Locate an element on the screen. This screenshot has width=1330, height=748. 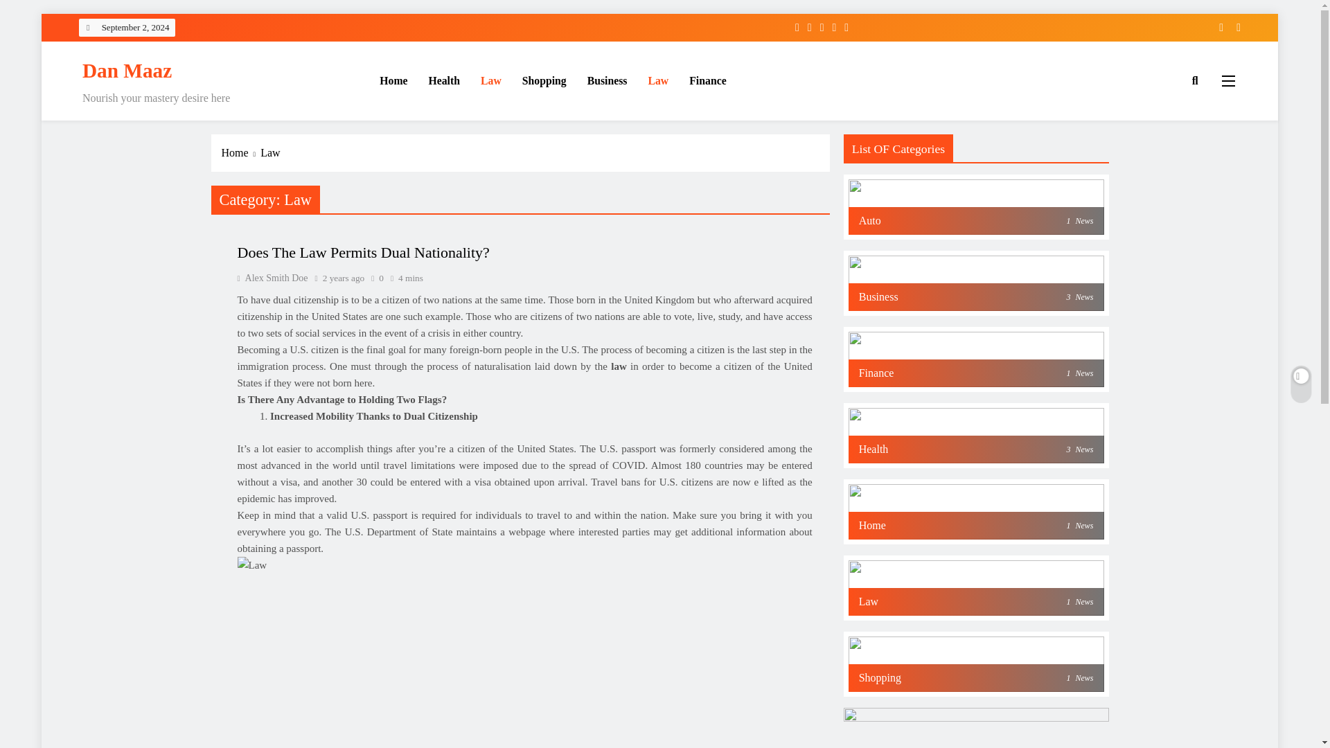
Law is located at coordinates (975, 297).